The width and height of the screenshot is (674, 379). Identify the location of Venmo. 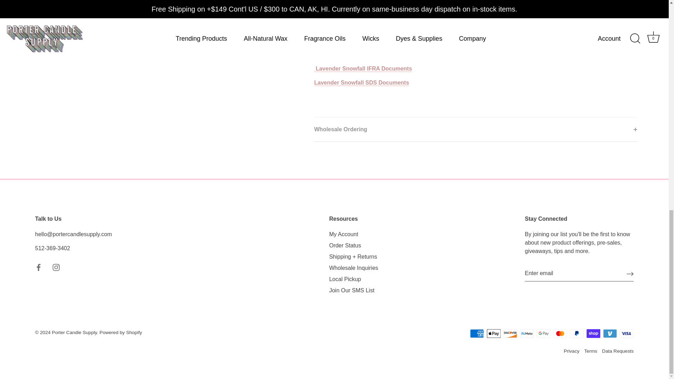
(610, 333).